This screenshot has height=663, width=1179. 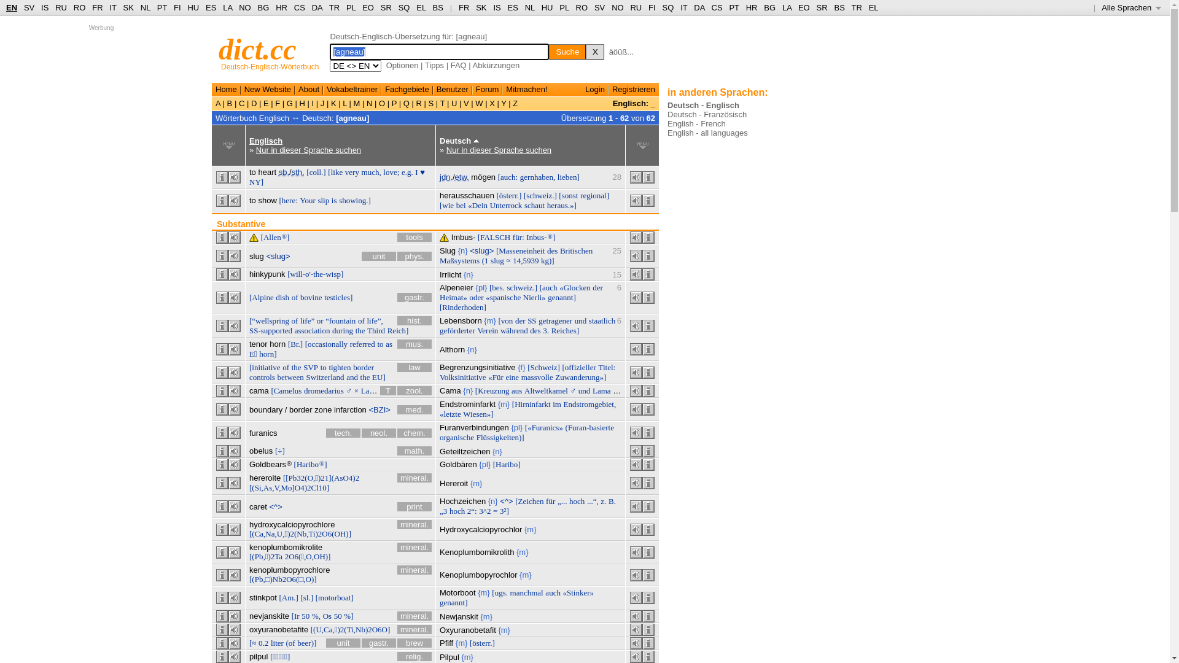 What do you see at coordinates (266, 103) in the screenshot?
I see `E` at bounding box center [266, 103].